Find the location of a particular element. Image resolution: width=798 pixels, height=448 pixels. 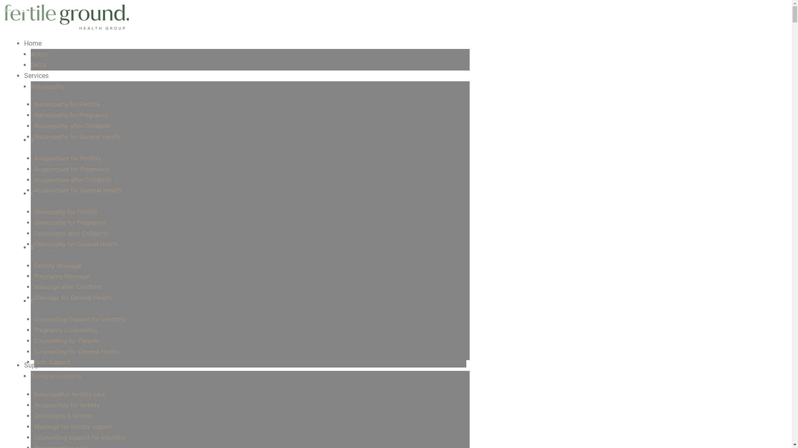

Naturopathy for Pregnancy is located at coordinates (71, 115).